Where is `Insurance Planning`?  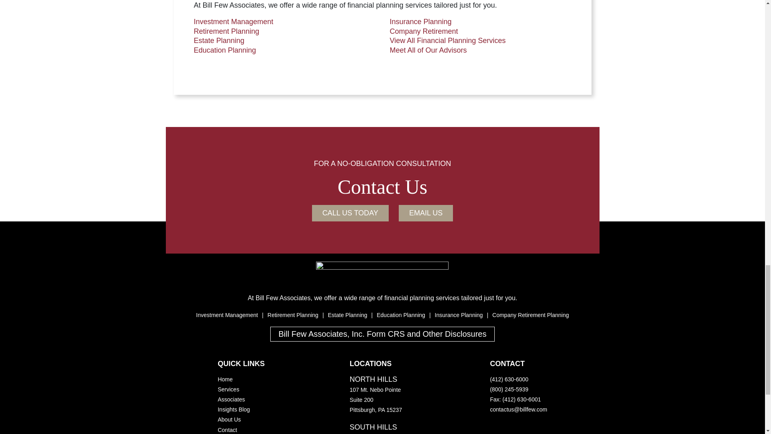 Insurance Planning is located at coordinates (459, 315).